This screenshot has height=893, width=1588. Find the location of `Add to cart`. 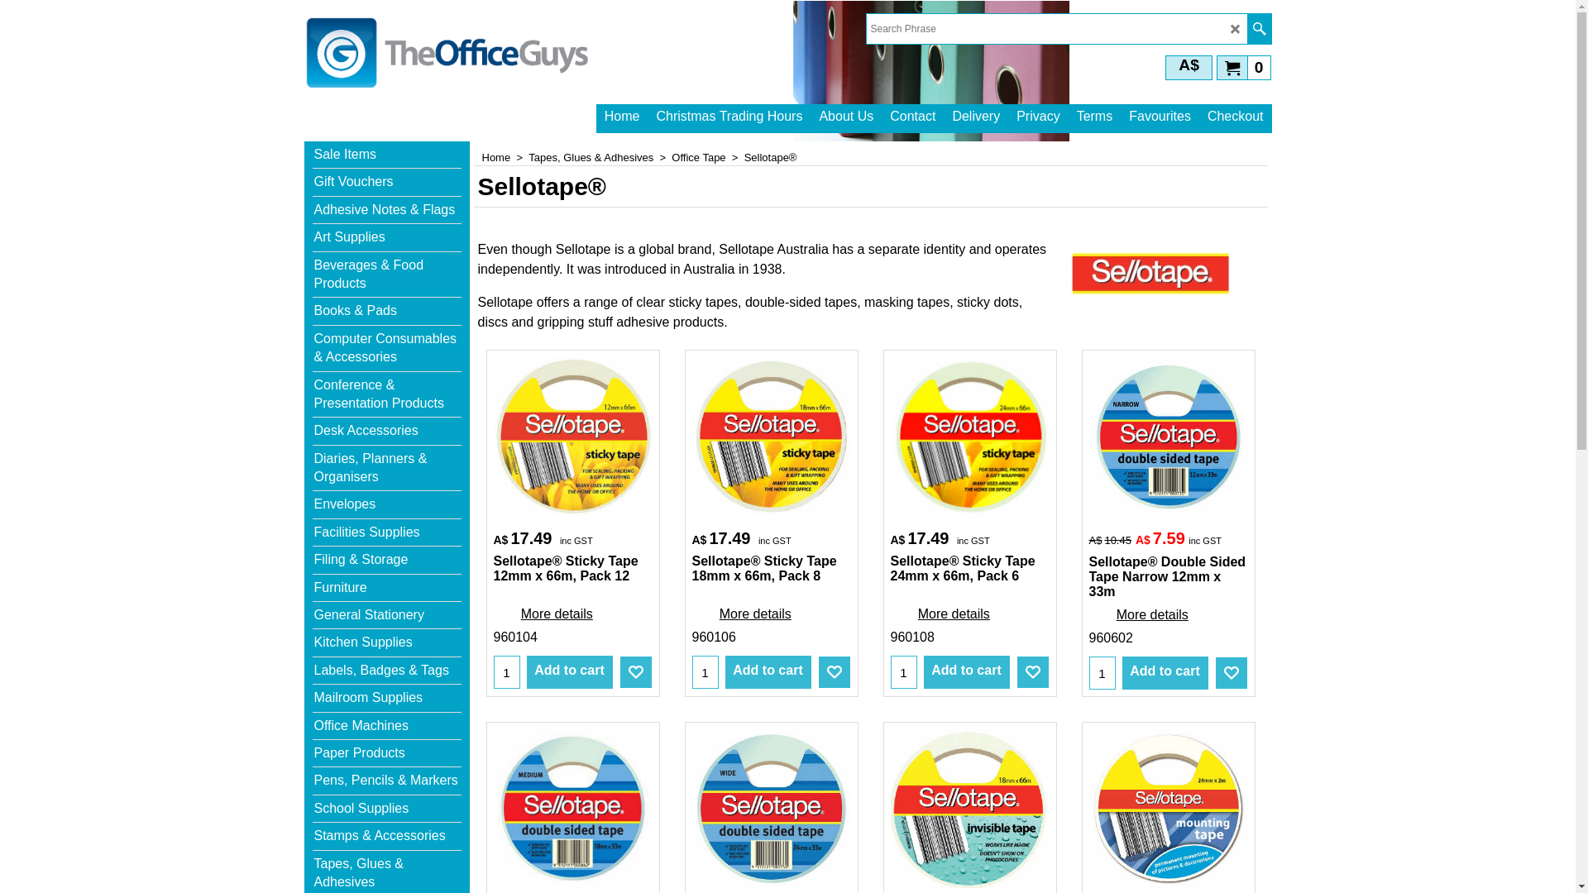

Add to cart is located at coordinates (1165, 673).